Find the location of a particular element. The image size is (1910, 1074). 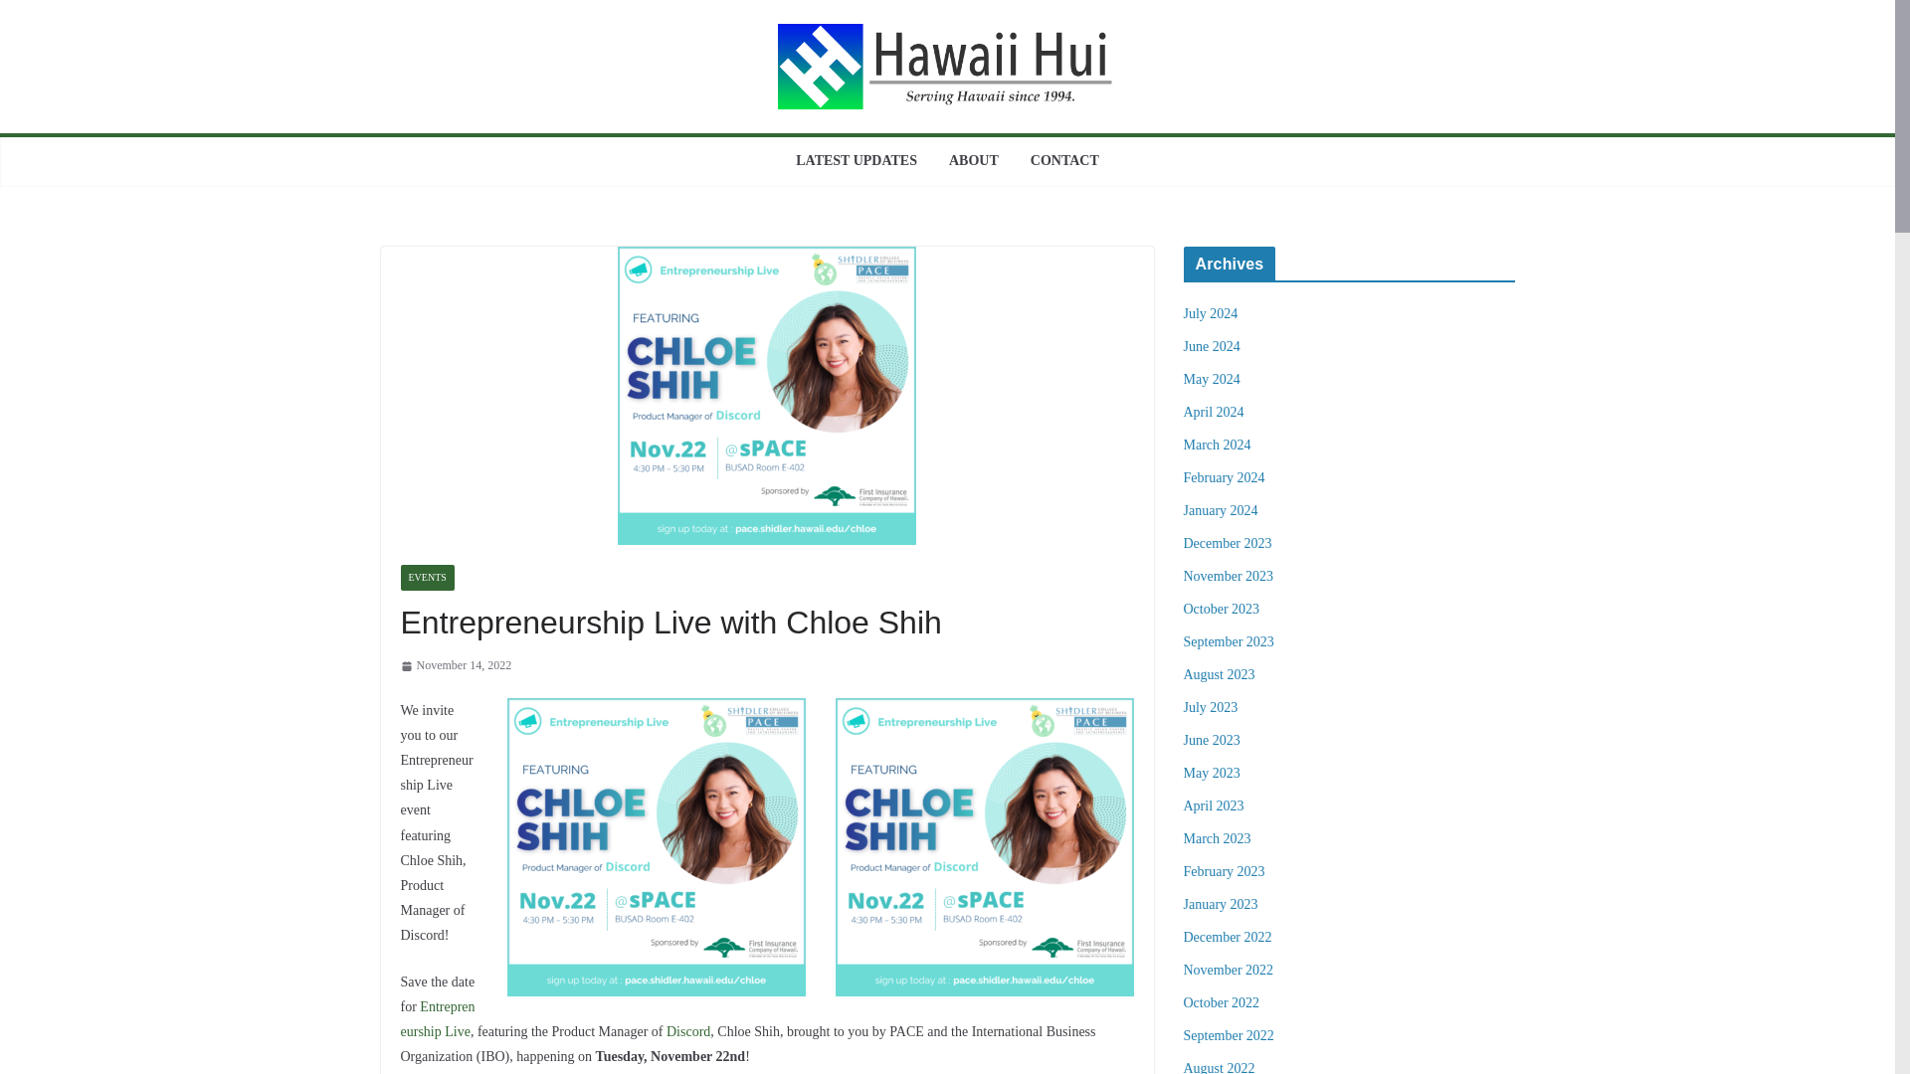

Entrepreneurship Live is located at coordinates (436, 1019).